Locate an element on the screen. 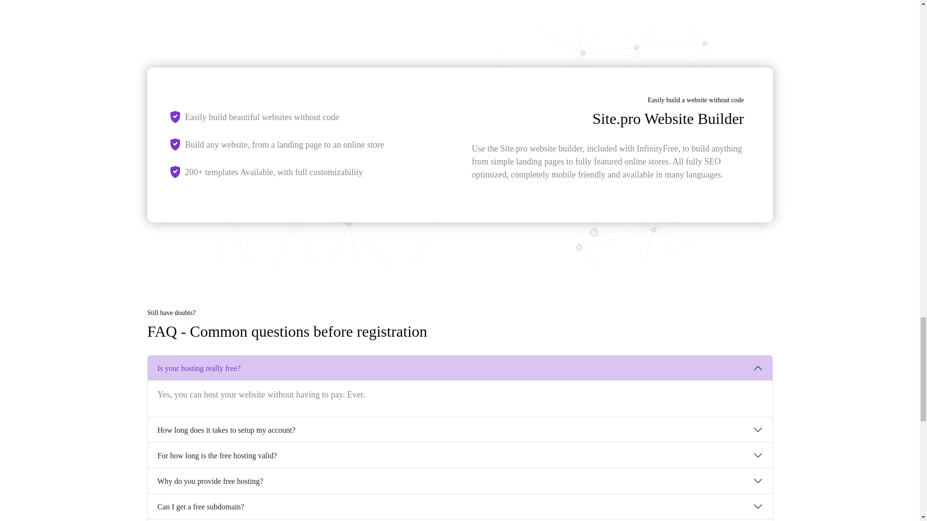 This screenshot has width=927, height=521. Can I get a free subdomain? is located at coordinates (460, 506).